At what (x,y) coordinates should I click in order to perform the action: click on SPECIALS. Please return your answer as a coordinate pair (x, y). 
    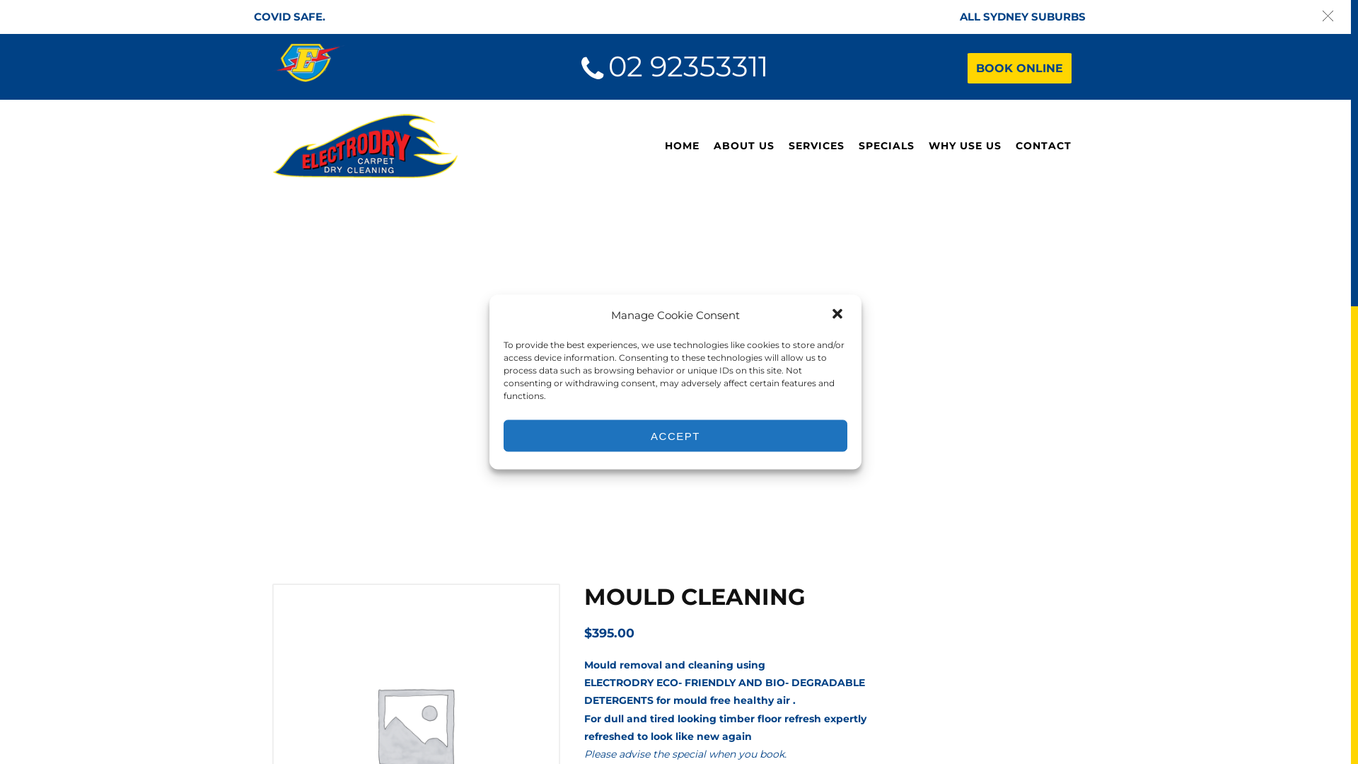
    Looking at the image, I should click on (887, 146).